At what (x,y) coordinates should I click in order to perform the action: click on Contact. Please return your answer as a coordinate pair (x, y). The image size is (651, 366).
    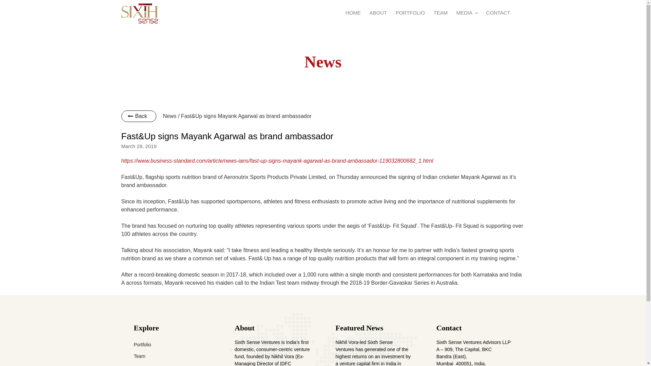
    Looking at the image, I should click on (449, 327).